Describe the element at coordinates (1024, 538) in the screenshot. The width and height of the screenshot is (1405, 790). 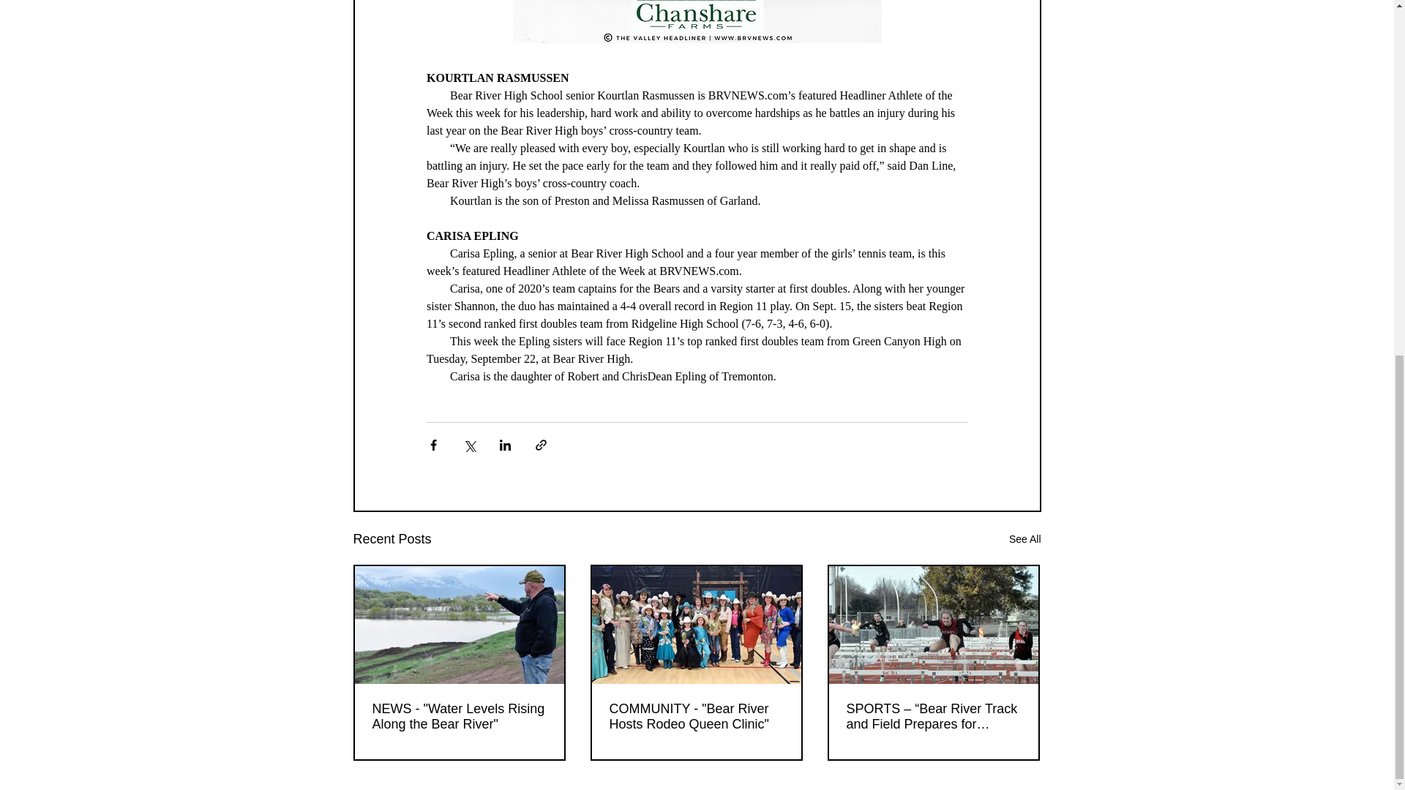
I see `See All` at that location.